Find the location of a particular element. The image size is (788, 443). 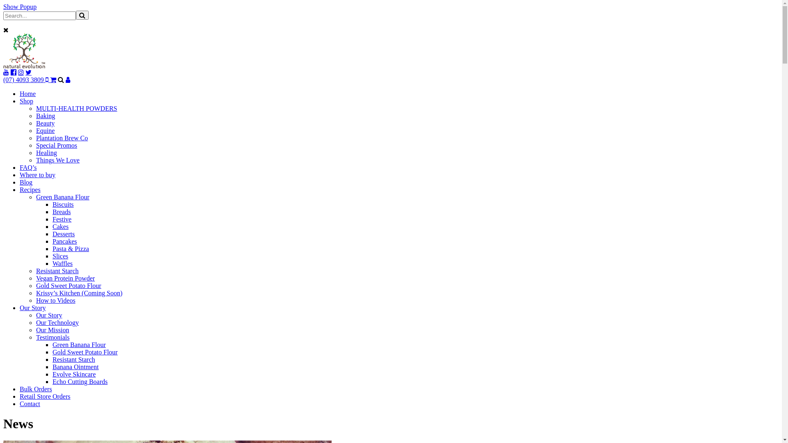

(07) 4093 3809 is located at coordinates (27, 80).